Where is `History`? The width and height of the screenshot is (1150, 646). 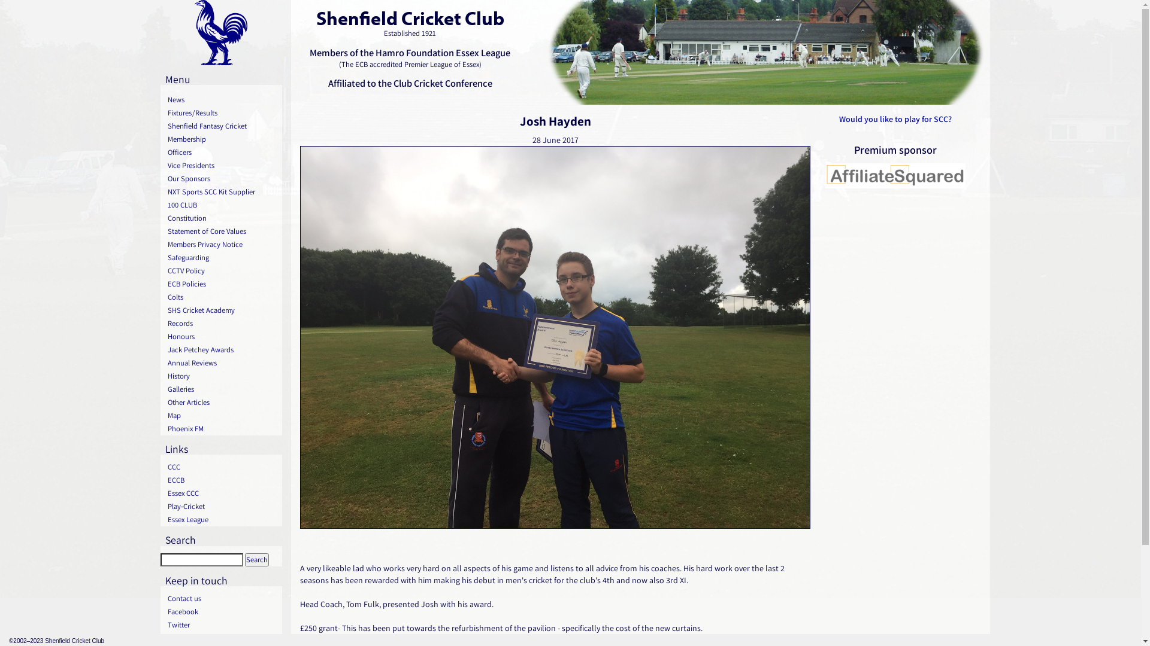
History is located at coordinates (222, 376).